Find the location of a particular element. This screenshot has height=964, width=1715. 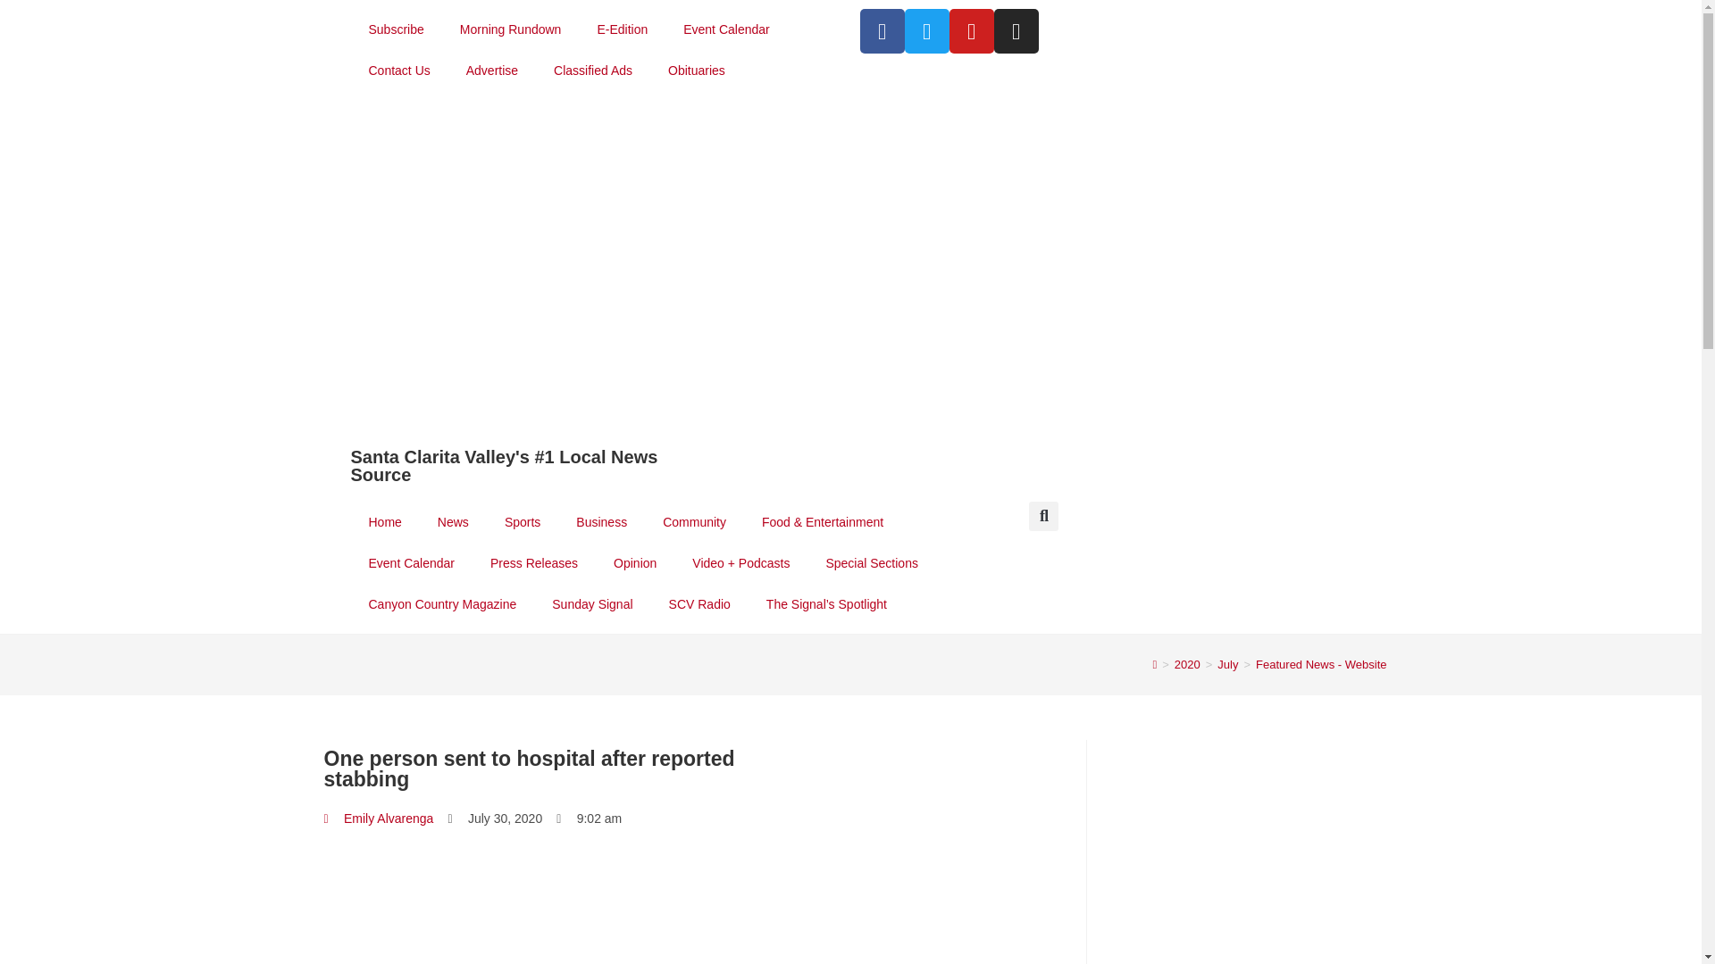

Advertise is located at coordinates (491, 70).